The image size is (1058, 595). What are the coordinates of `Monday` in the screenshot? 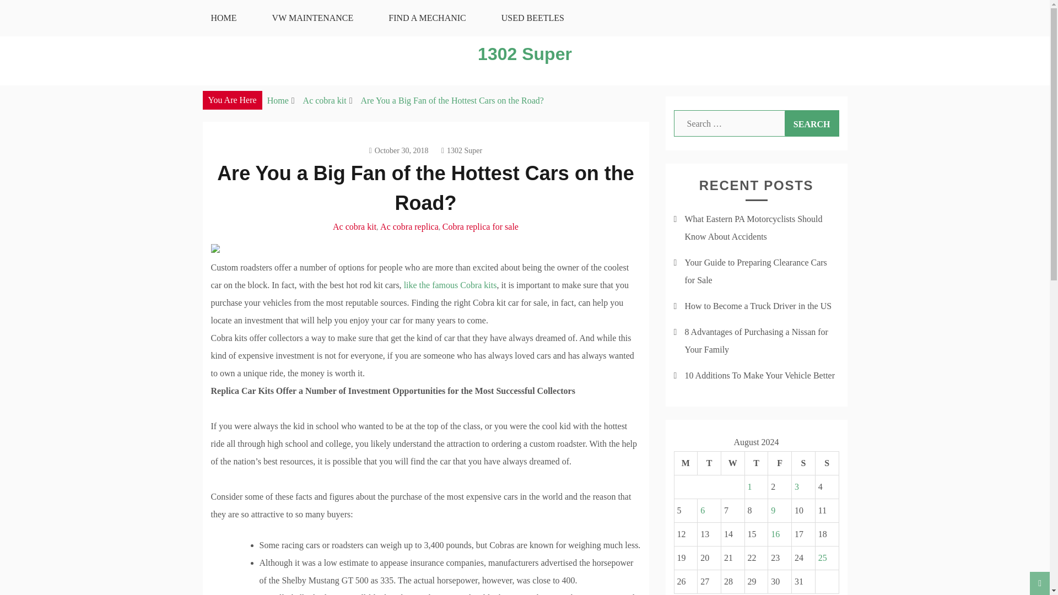 It's located at (685, 463).